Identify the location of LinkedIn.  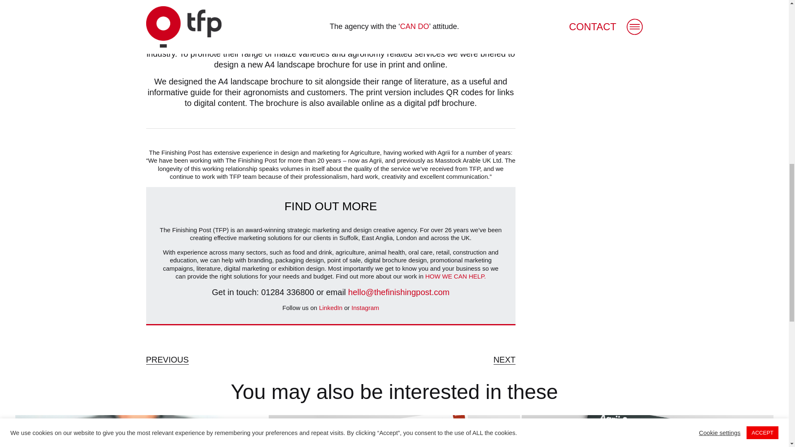
(330, 308).